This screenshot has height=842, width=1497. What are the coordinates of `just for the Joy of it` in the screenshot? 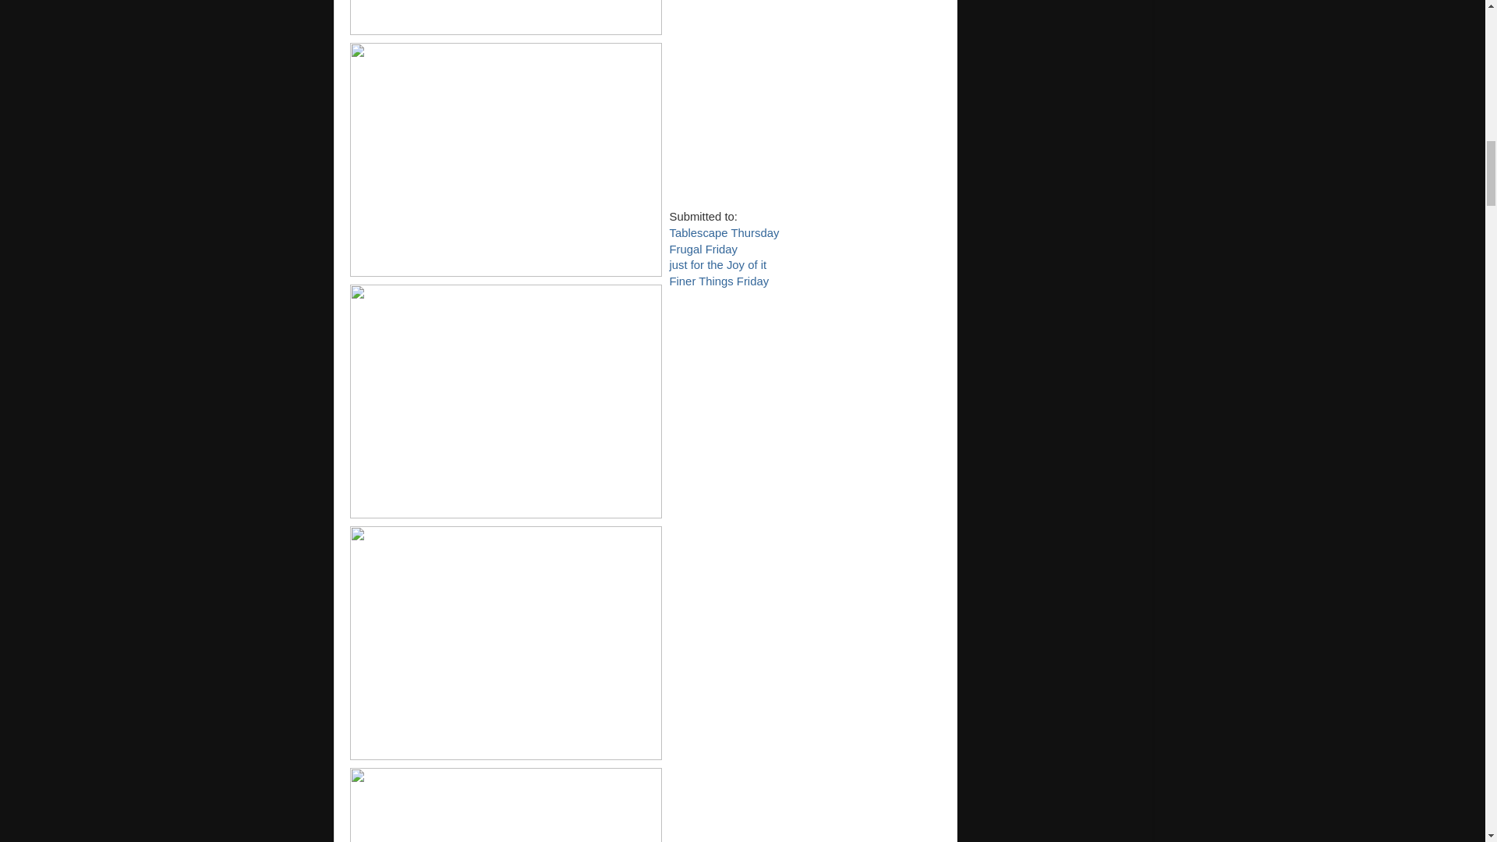 It's located at (717, 264).